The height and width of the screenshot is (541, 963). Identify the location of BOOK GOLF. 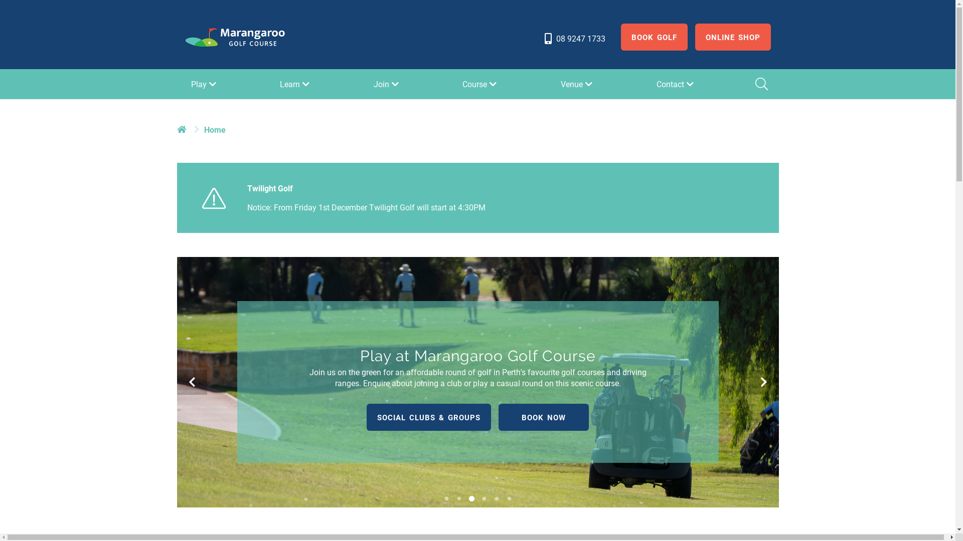
(654, 37).